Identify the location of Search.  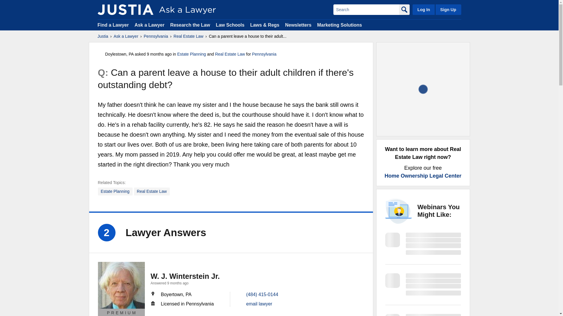
(366, 9).